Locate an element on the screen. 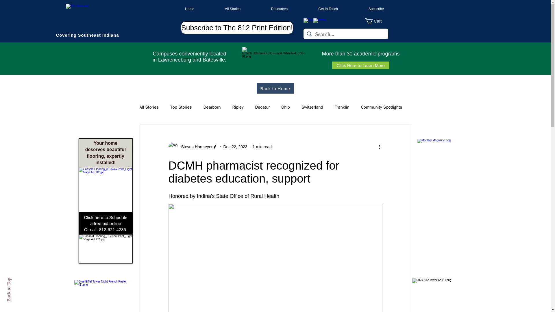 This screenshot has width=555, height=312. 1 min read is located at coordinates (262, 147).